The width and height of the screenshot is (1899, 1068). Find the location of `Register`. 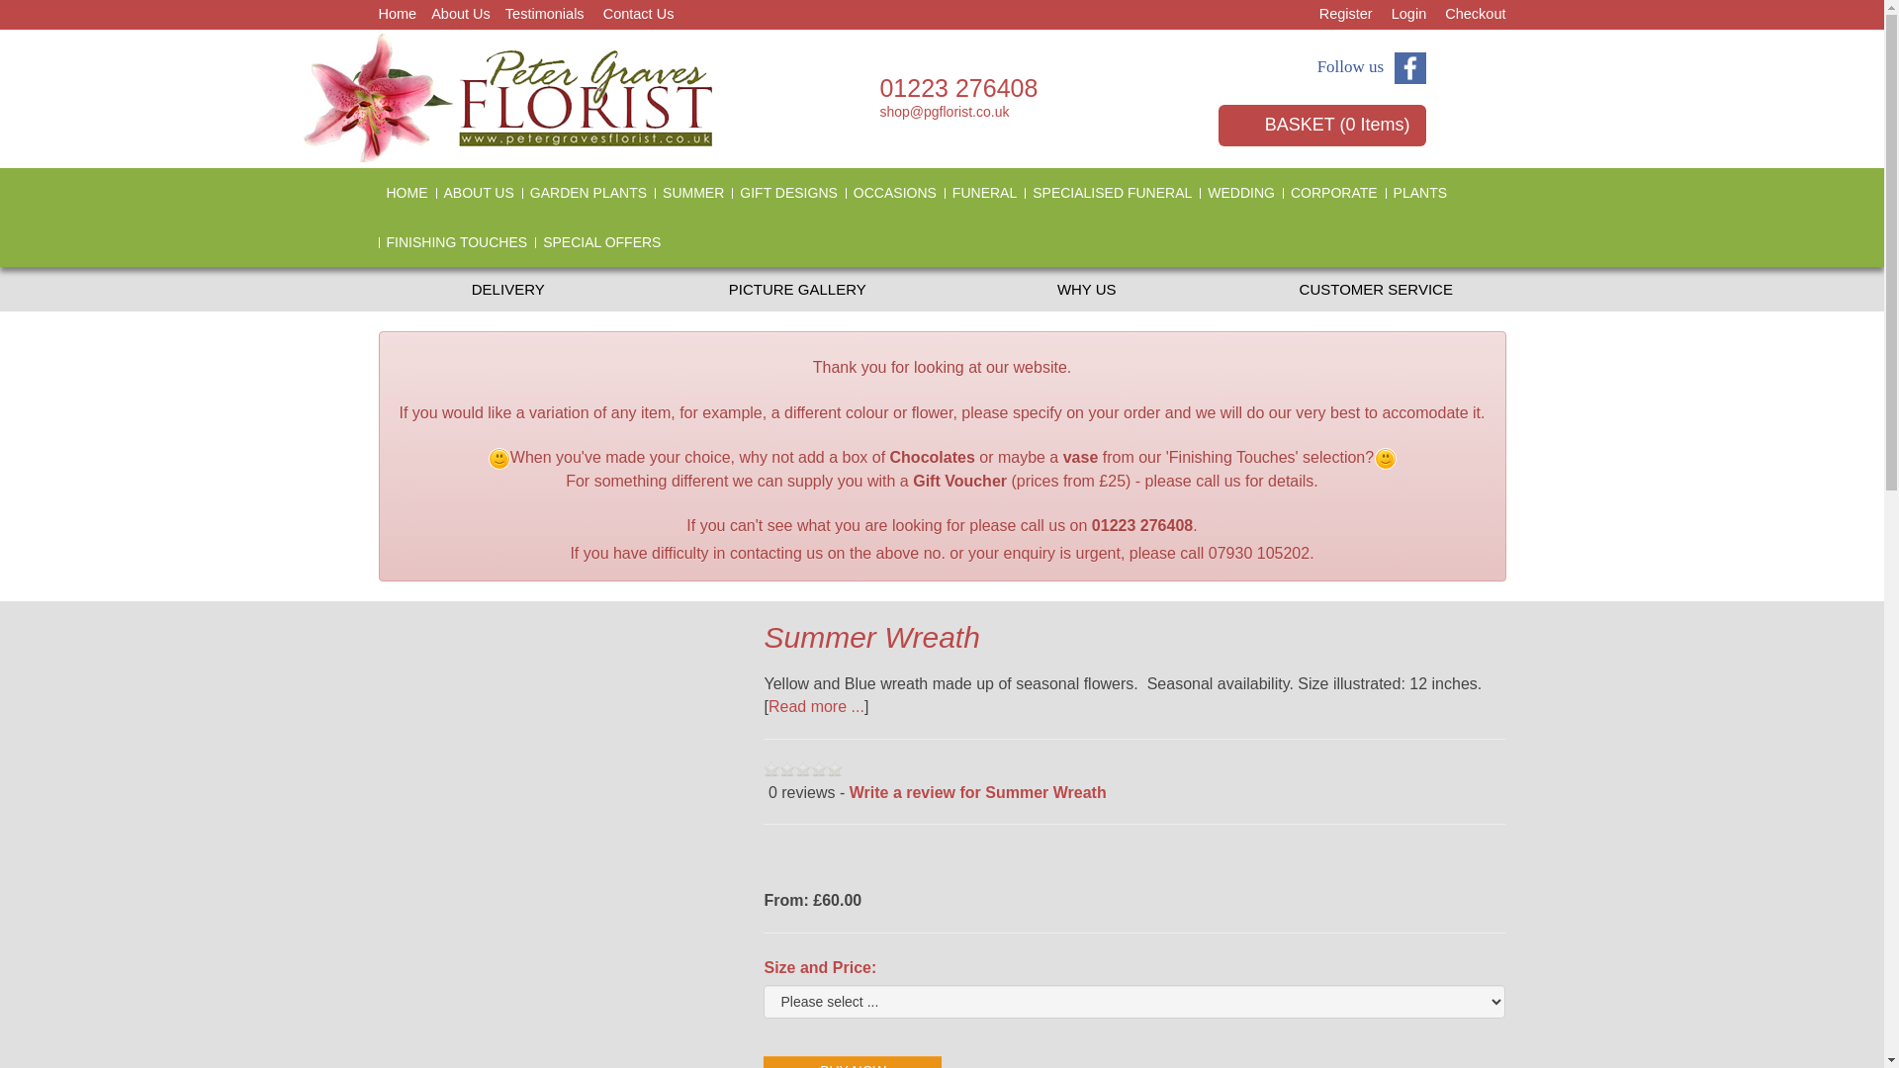

Register is located at coordinates (1346, 14).